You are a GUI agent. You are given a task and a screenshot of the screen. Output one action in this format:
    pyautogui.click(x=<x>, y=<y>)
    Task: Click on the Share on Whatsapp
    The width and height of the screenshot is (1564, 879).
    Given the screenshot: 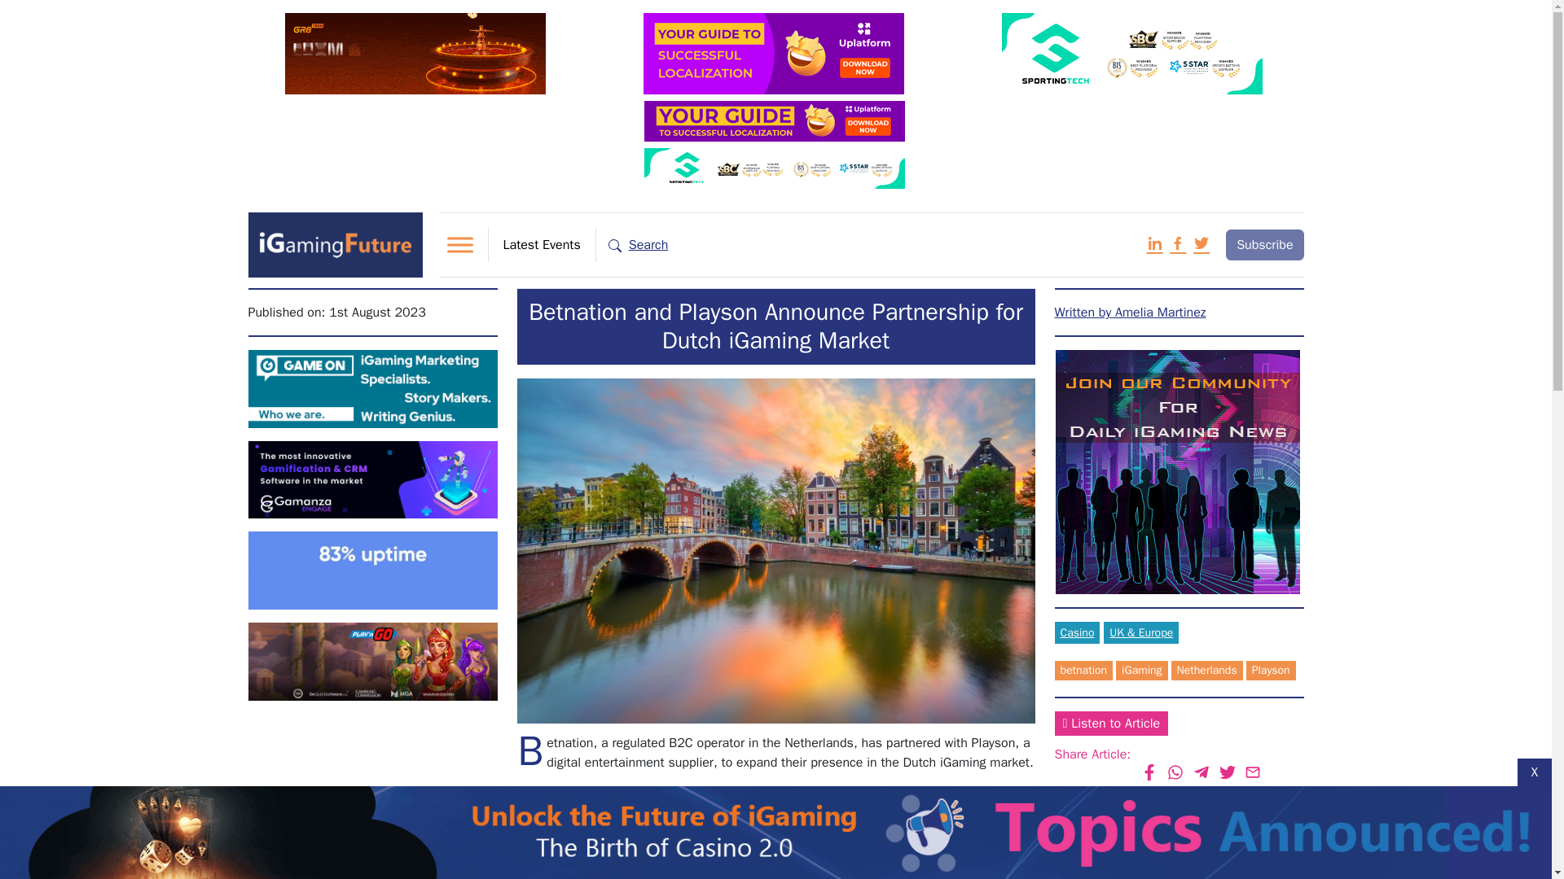 What is the action you would take?
    pyautogui.click(x=1176, y=772)
    